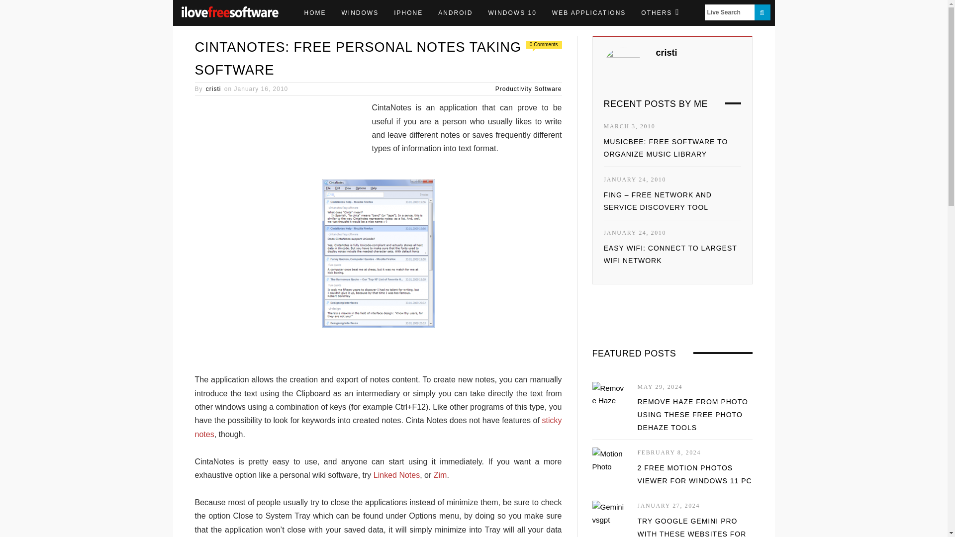 This screenshot has height=537, width=955. I want to click on MusicBee: Free Software to Organize Music Library, so click(666, 148).